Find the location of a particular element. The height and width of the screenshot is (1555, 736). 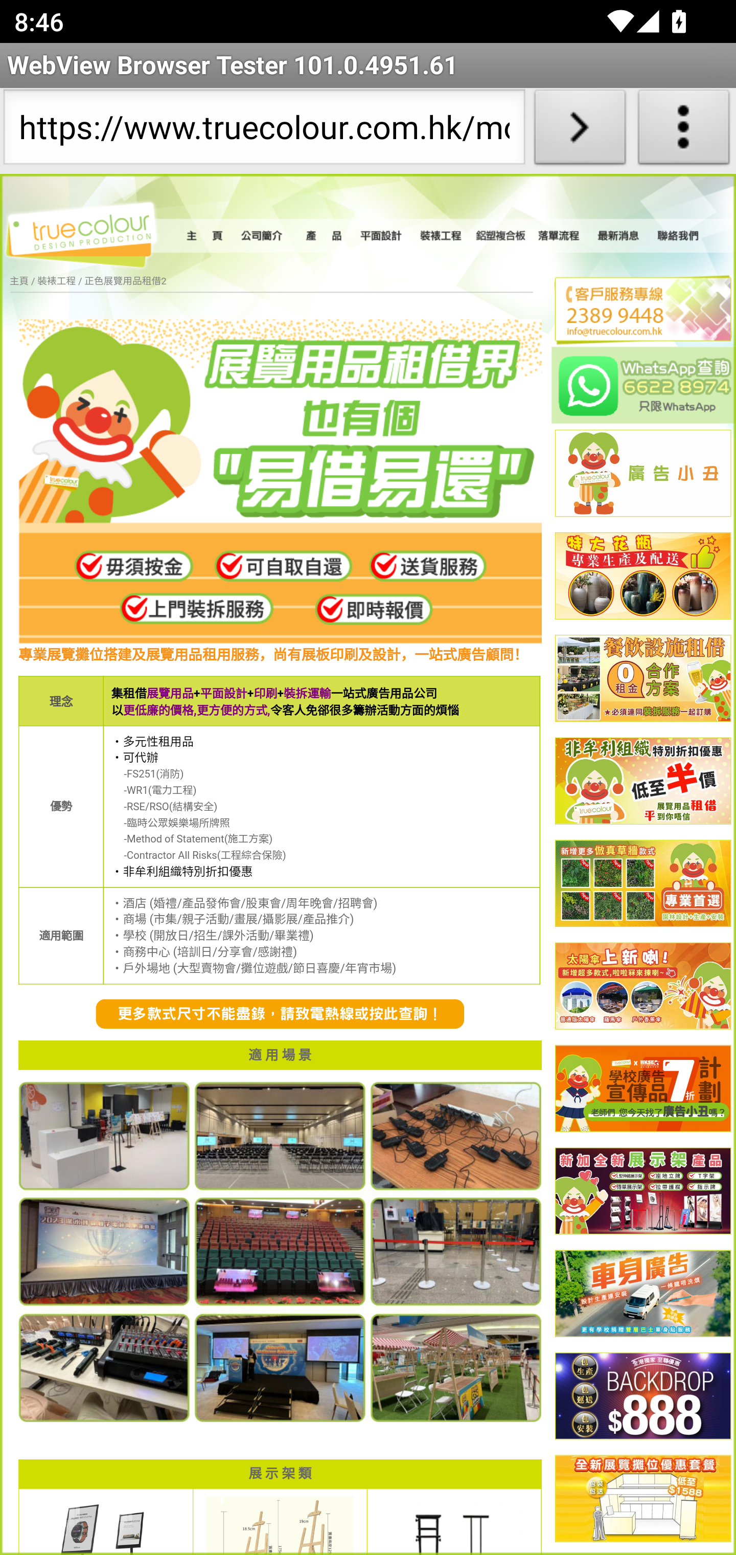

產品 is located at coordinates (323, 236).